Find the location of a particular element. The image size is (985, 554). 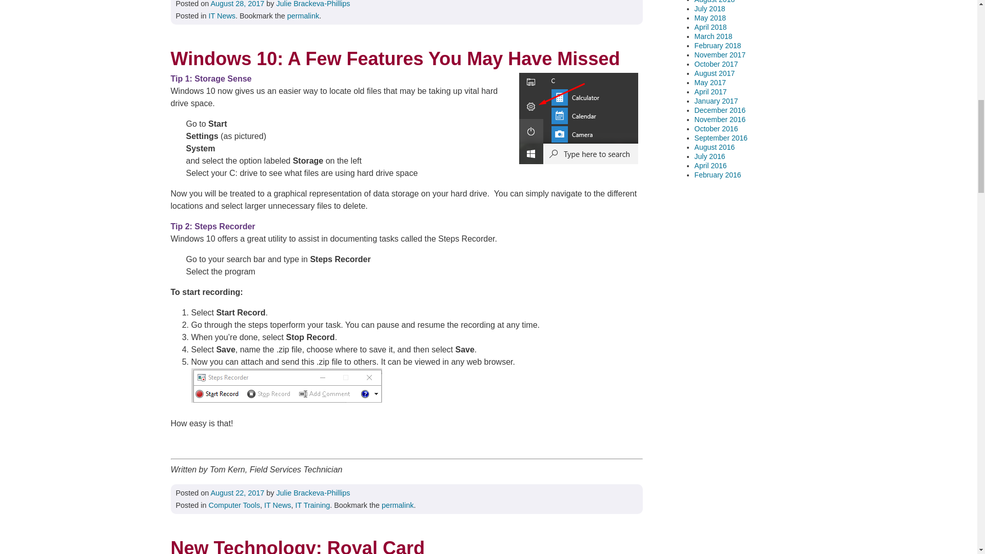

4:18 pm is located at coordinates (238, 492).